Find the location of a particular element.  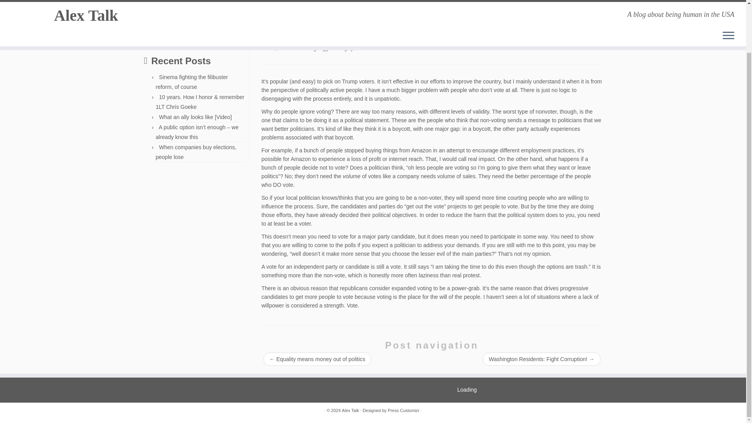

Alex is located at coordinates (359, 48).